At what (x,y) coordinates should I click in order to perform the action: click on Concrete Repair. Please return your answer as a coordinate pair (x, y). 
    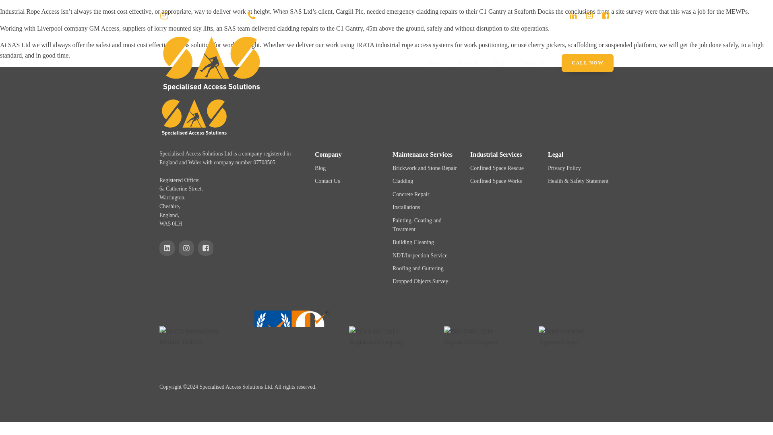
    Looking at the image, I should click on (411, 194).